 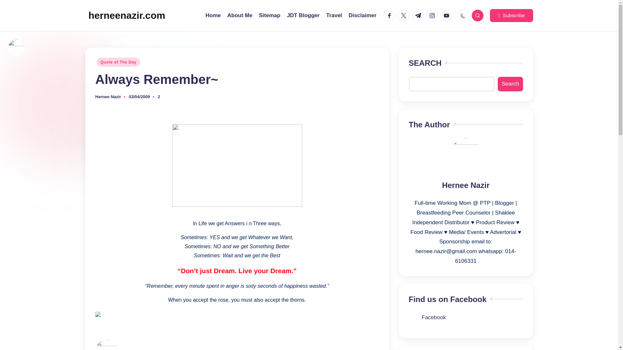 What do you see at coordinates (511, 16) in the screenshot?
I see `Subscribe` at bounding box center [511, 16].